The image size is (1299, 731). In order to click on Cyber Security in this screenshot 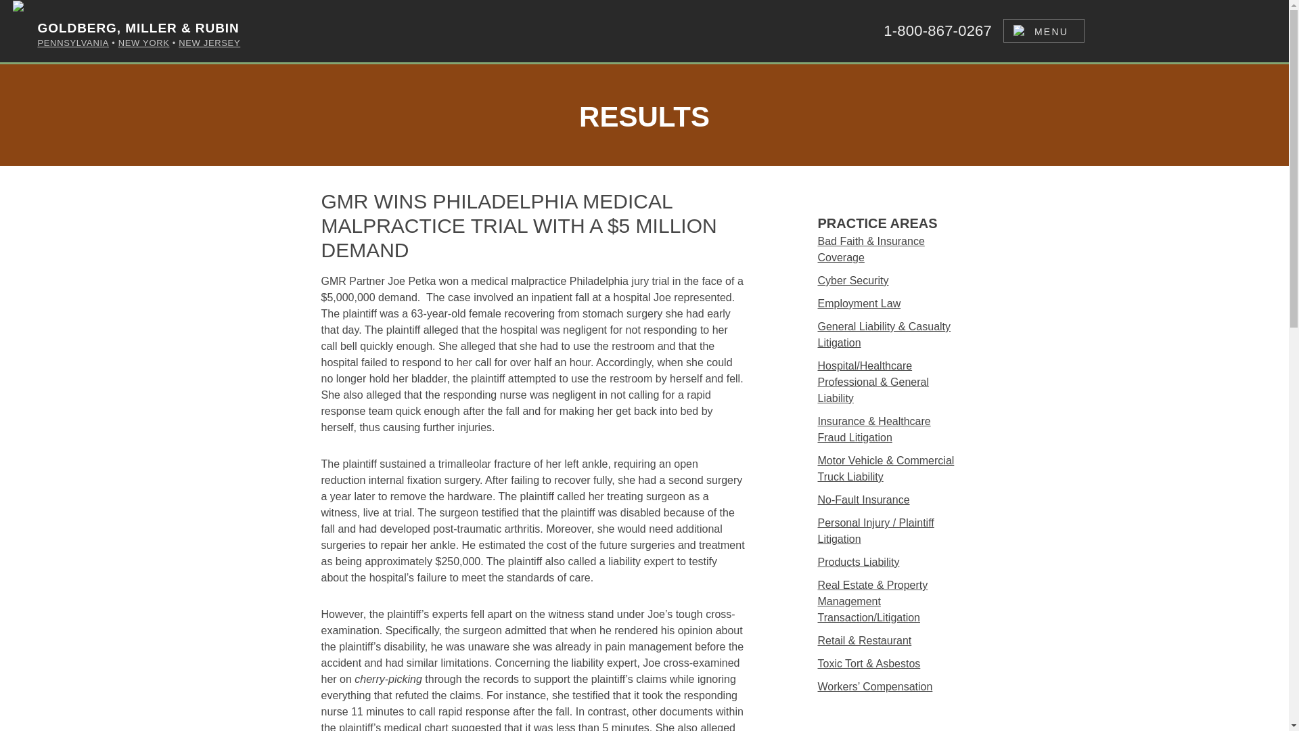, I will do `click(886, 284)`.